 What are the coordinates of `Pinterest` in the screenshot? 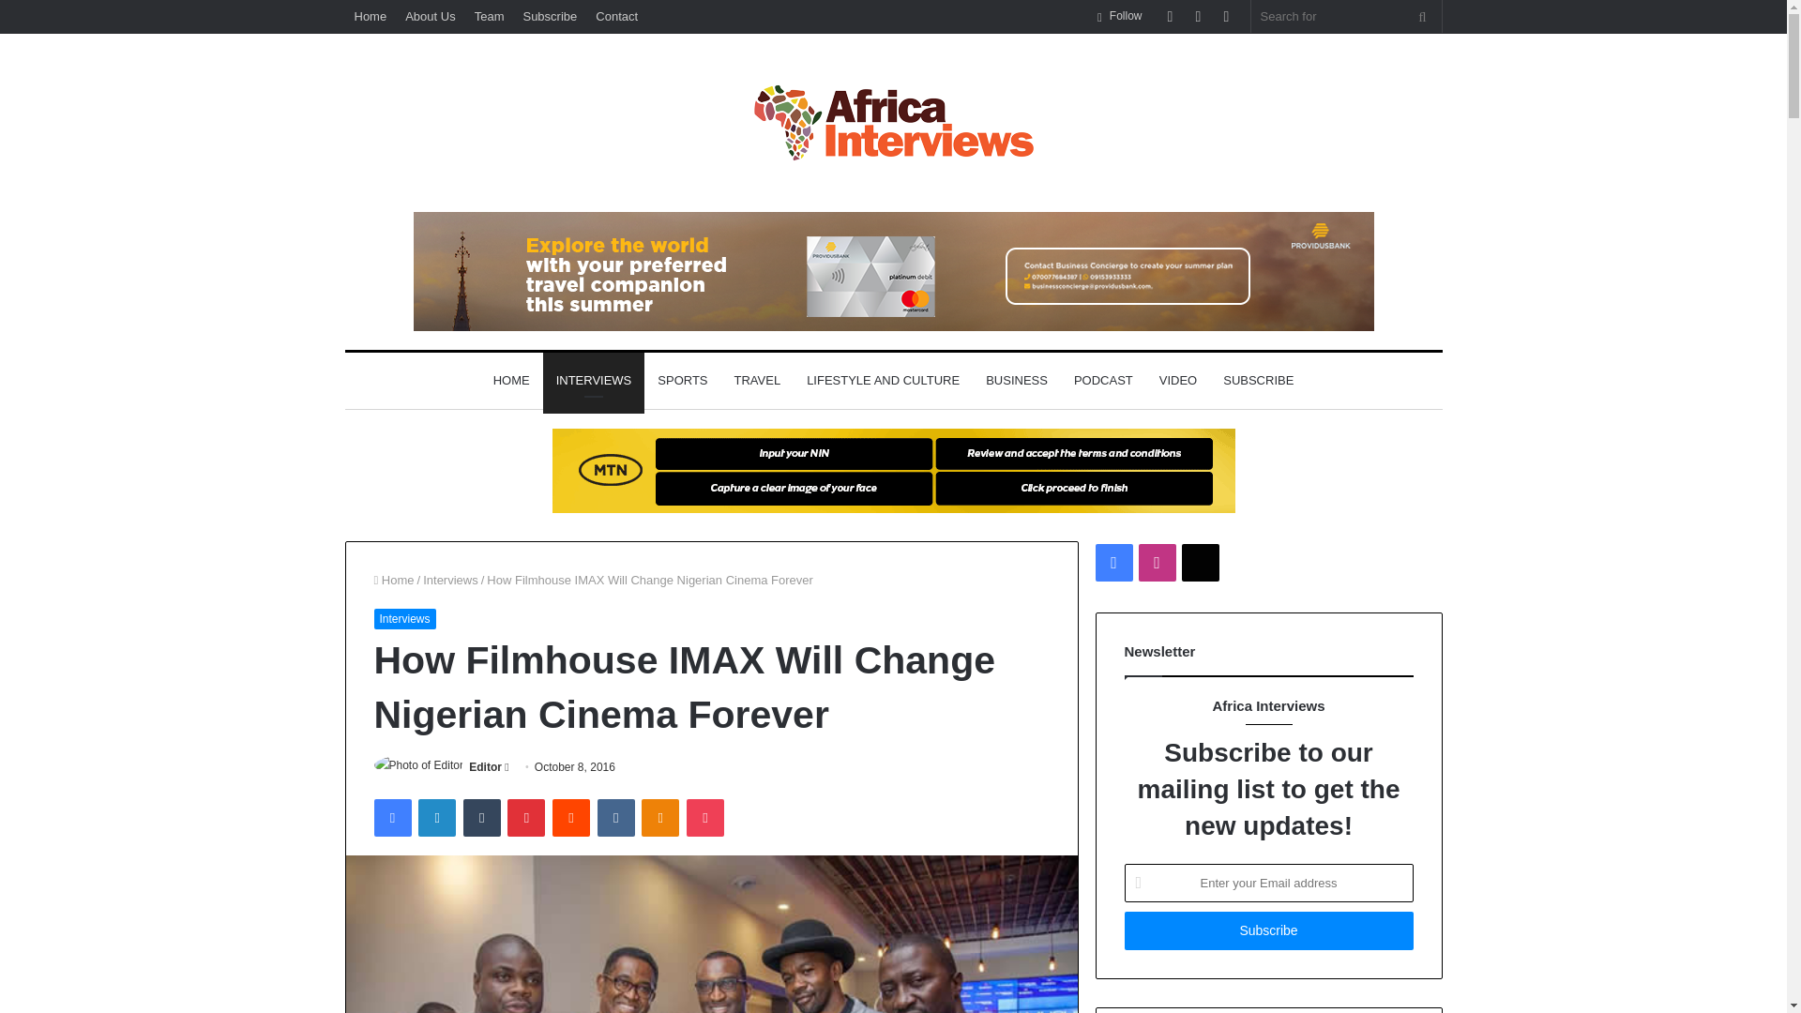 It's located at (526, 818).